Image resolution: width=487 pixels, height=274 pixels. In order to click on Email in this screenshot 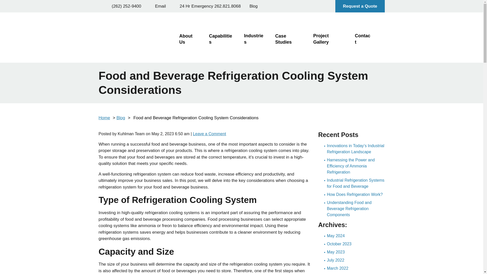, I will do `click(157, 6)`.